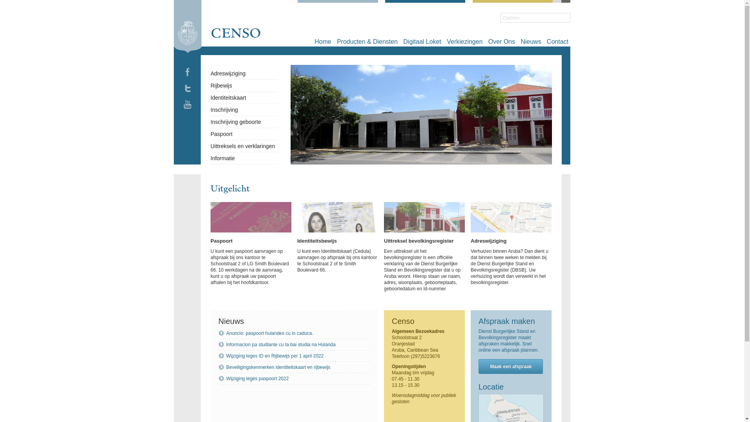 The width and height of the screenshot is (750, 422). What do you see at coordinates (281, 345) in the screenshot?
I see `Informacion pa studiante cu ta bai studia na Hulanda` at bounding box center [281, 345].